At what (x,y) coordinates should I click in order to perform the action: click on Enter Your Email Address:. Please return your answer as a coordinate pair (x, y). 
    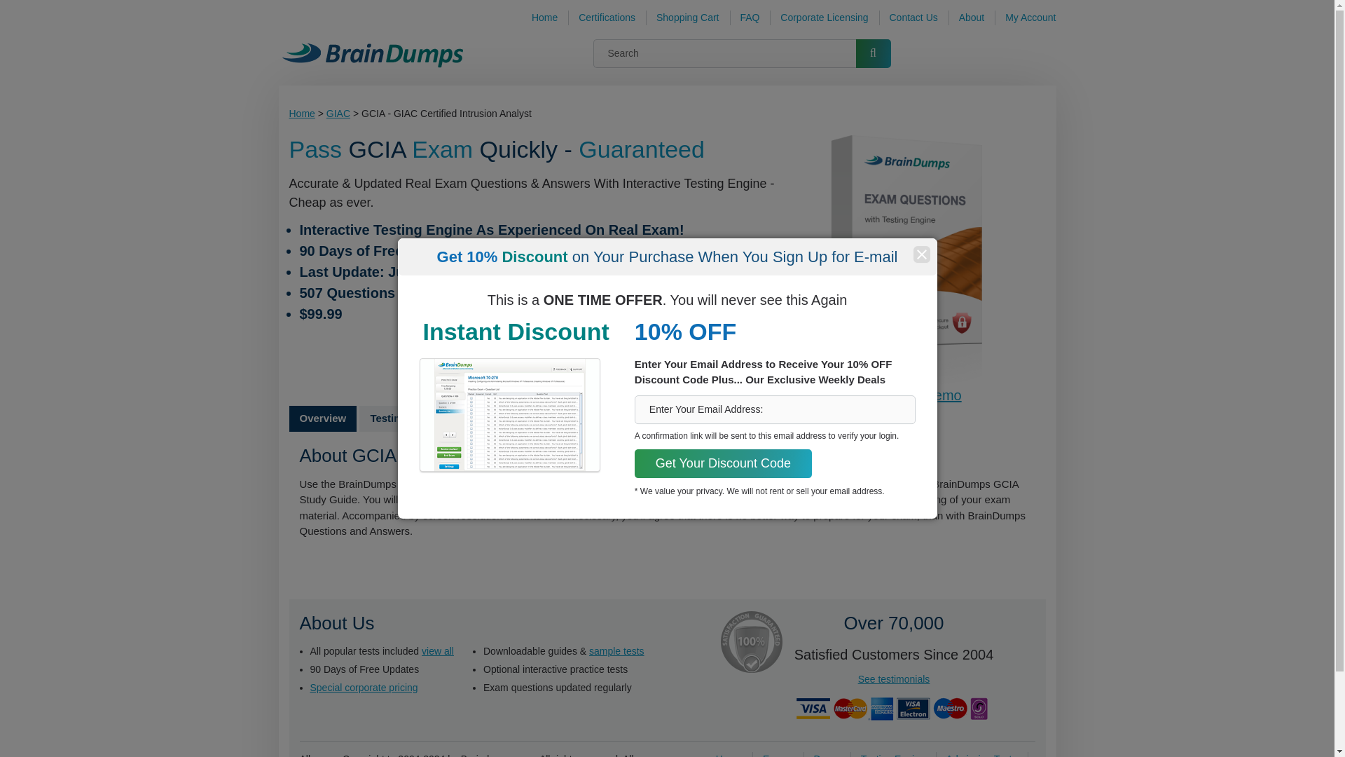
    Looking at the image, I should click on (775, 409).